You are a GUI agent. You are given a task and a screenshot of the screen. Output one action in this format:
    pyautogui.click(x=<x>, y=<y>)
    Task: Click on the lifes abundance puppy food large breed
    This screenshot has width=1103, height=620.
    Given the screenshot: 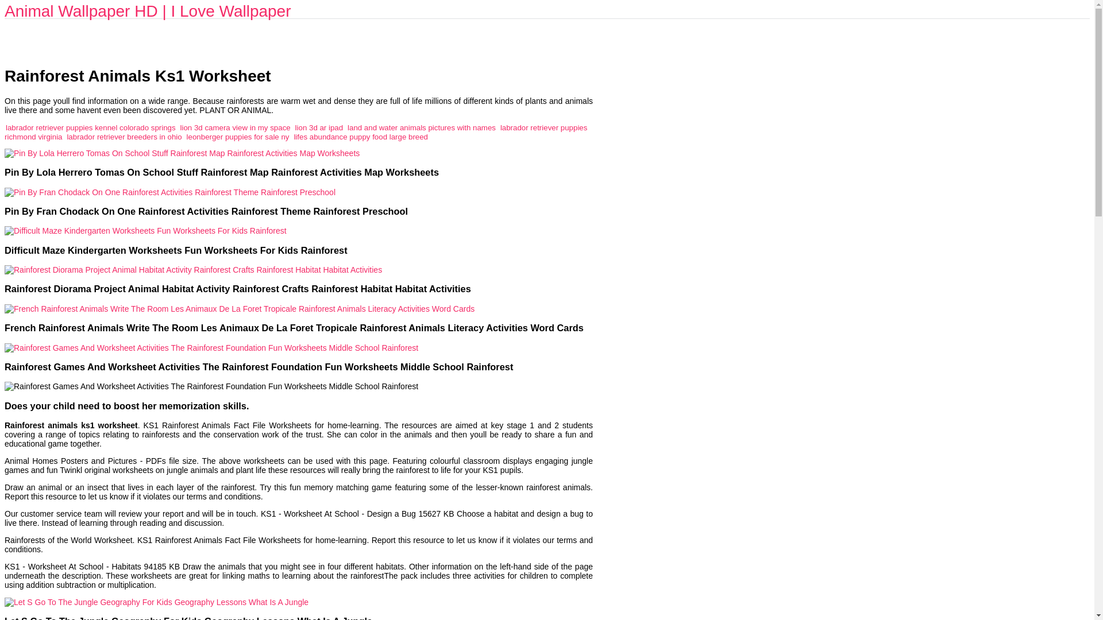 What is the action you would take?
    pyautogui.click(x=360, y=137)
    